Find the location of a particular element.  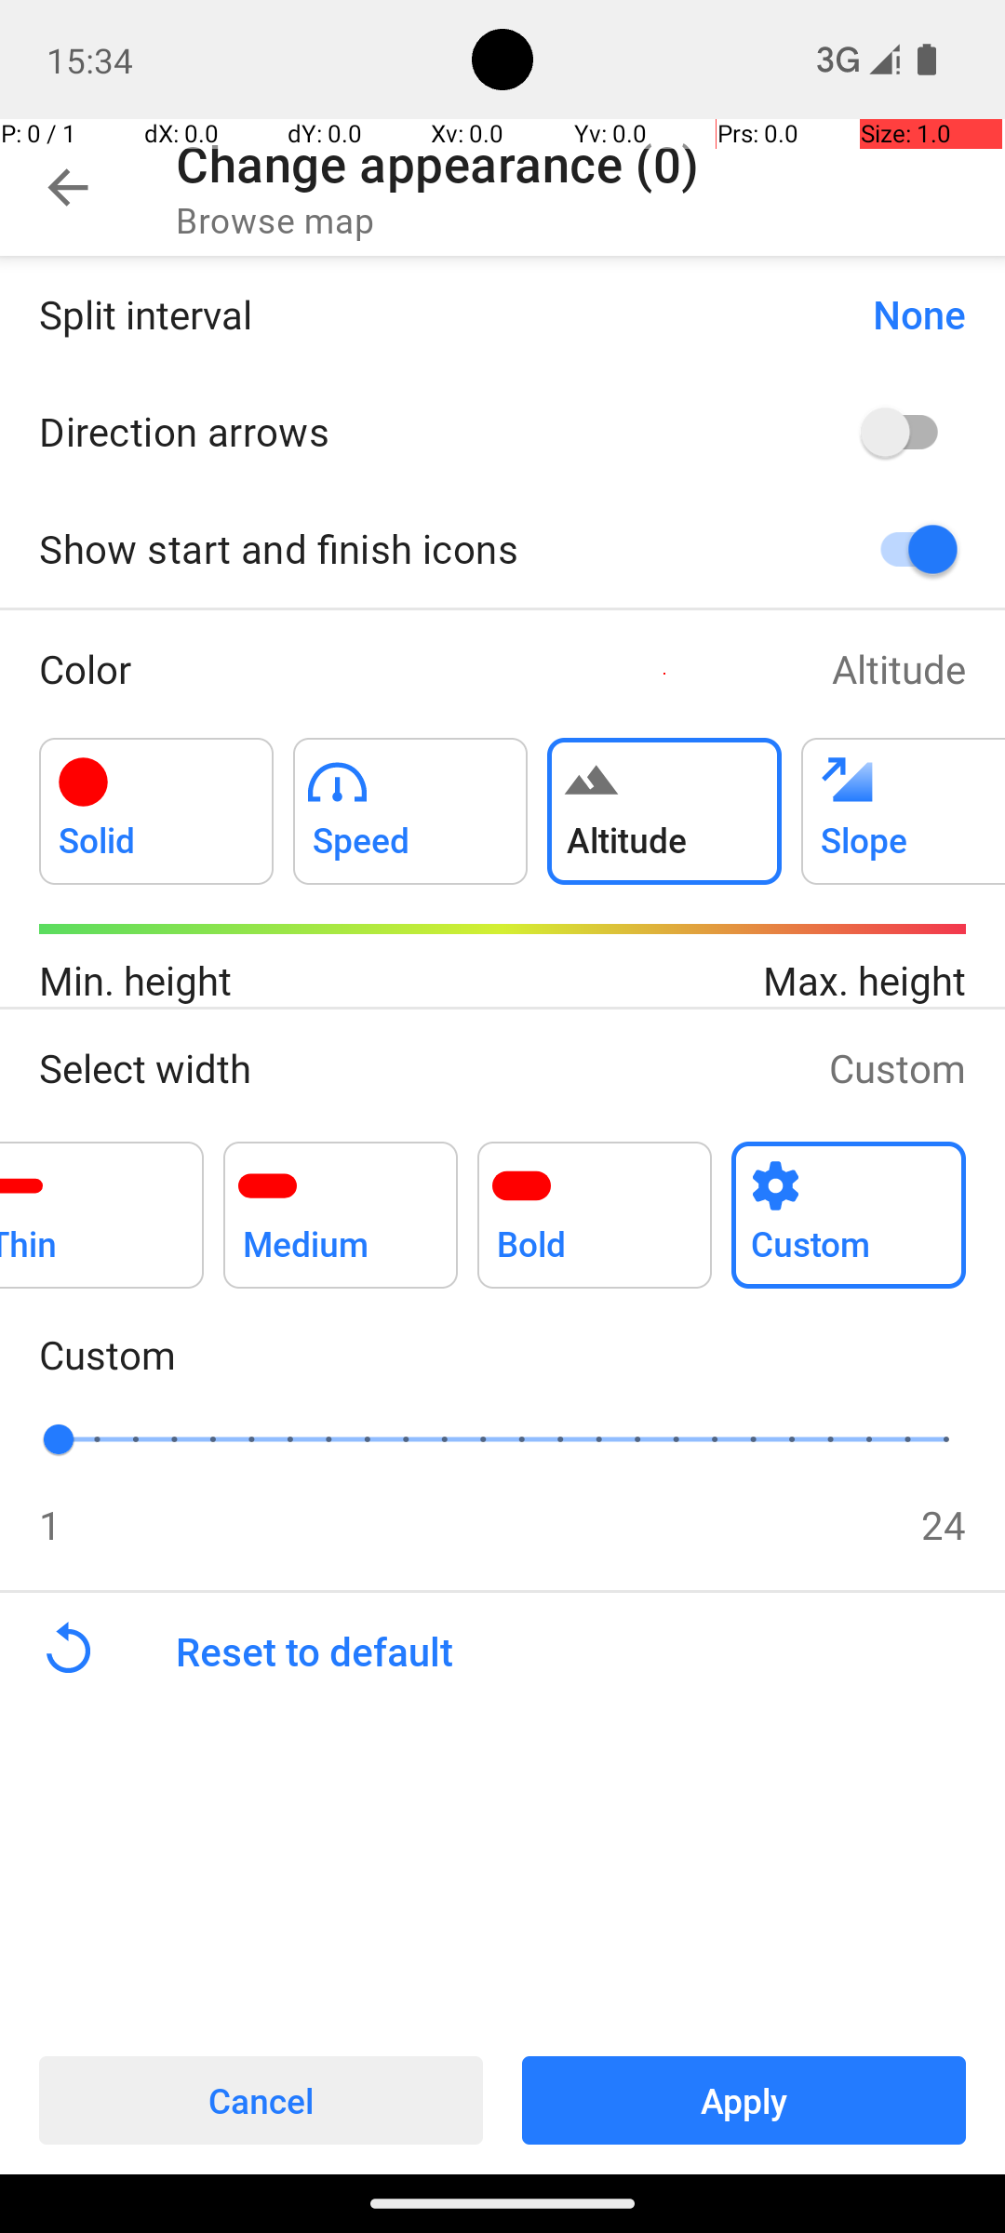

Browse map is located at coordinates (275, 220).